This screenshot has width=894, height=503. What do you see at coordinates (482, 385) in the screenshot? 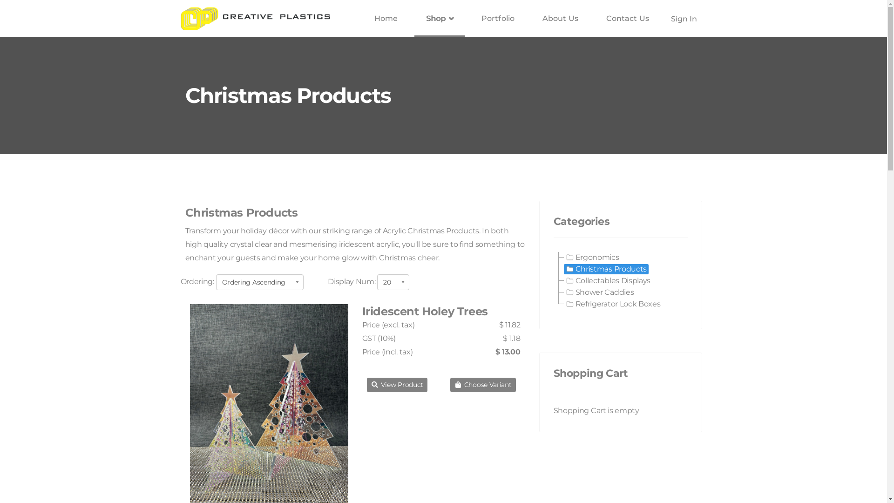
I see `Choose Variant` at bounding box center [482, 385].